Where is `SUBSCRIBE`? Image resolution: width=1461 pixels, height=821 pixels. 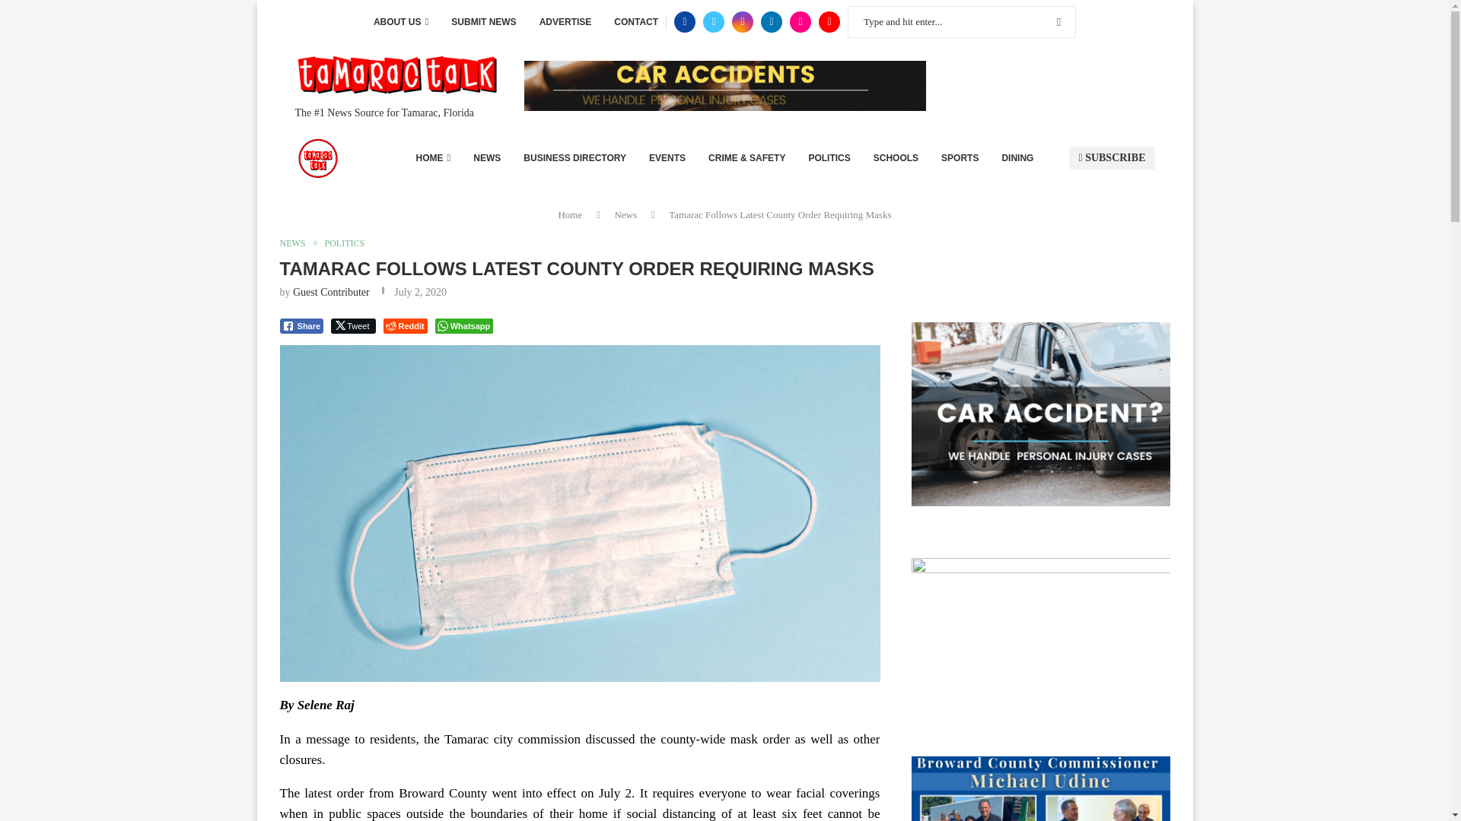
SUBSCRIBE is located at coordinates (1112, 158).